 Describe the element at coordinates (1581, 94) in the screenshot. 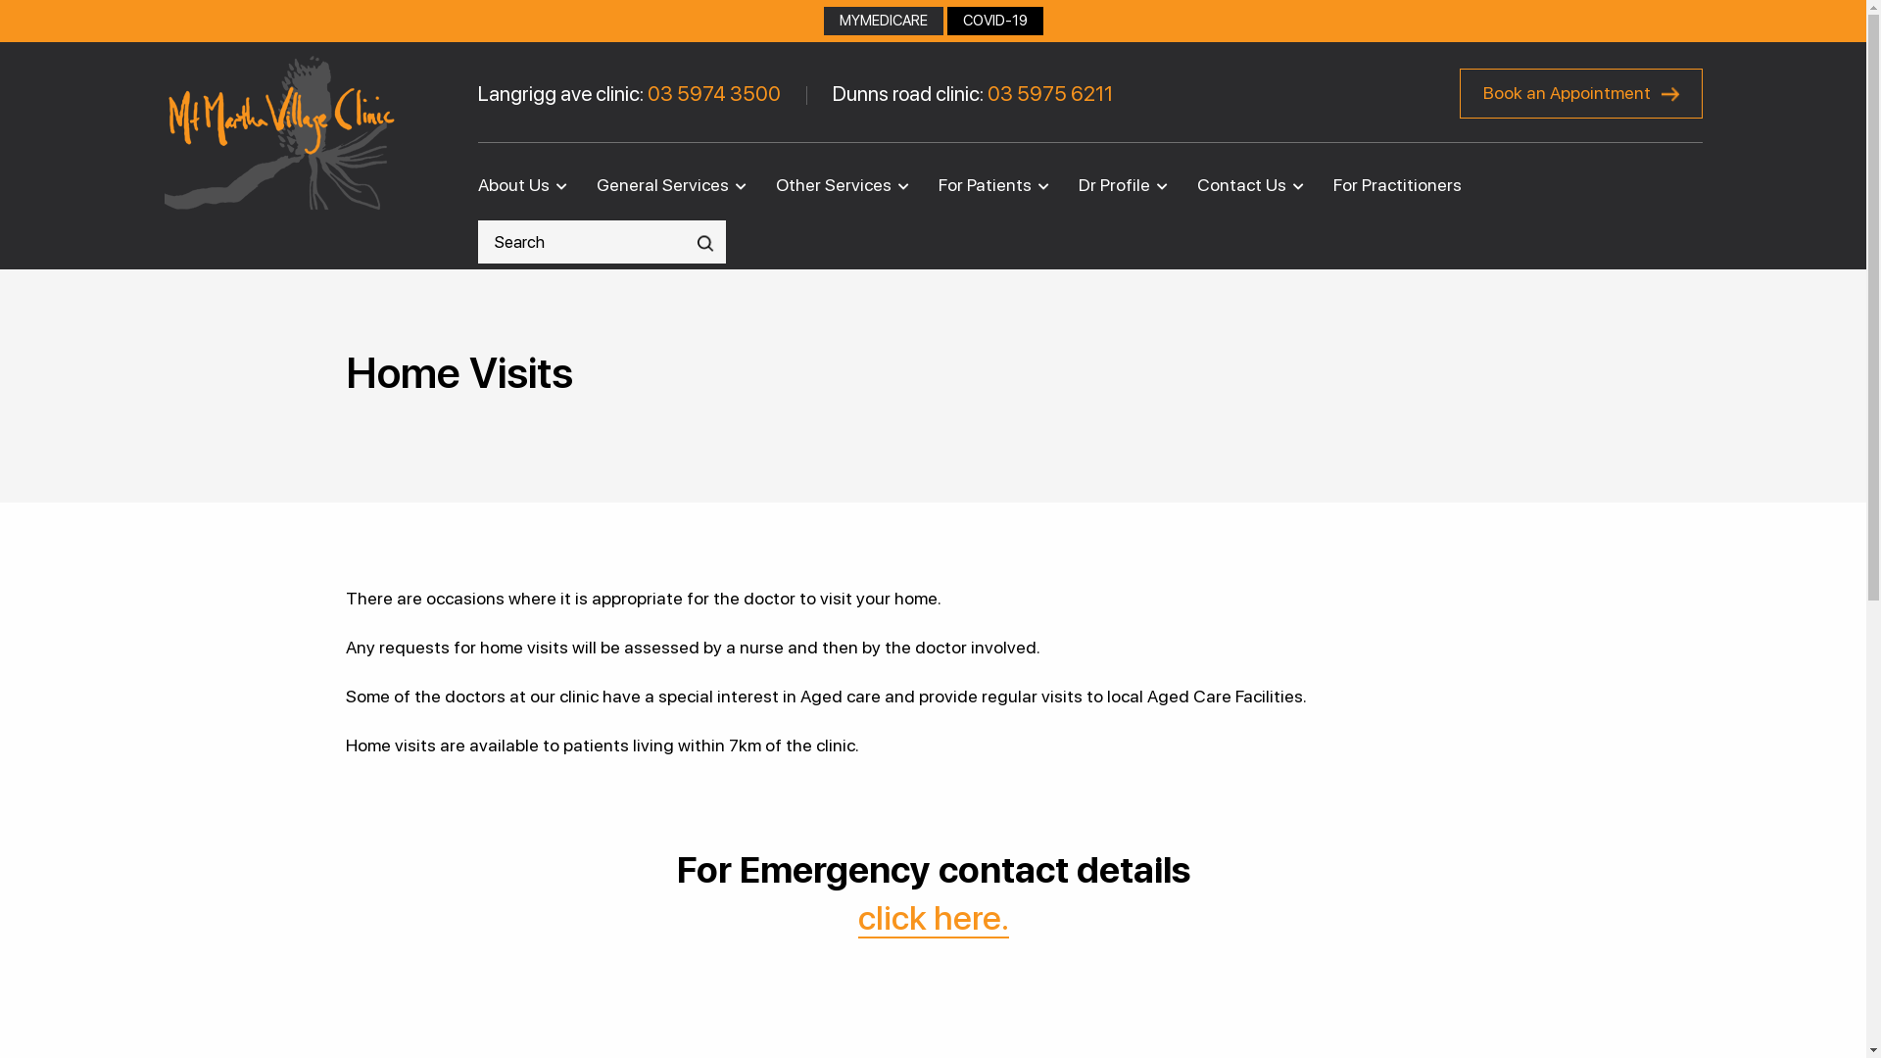

I see `Book an Appointment` at that location.